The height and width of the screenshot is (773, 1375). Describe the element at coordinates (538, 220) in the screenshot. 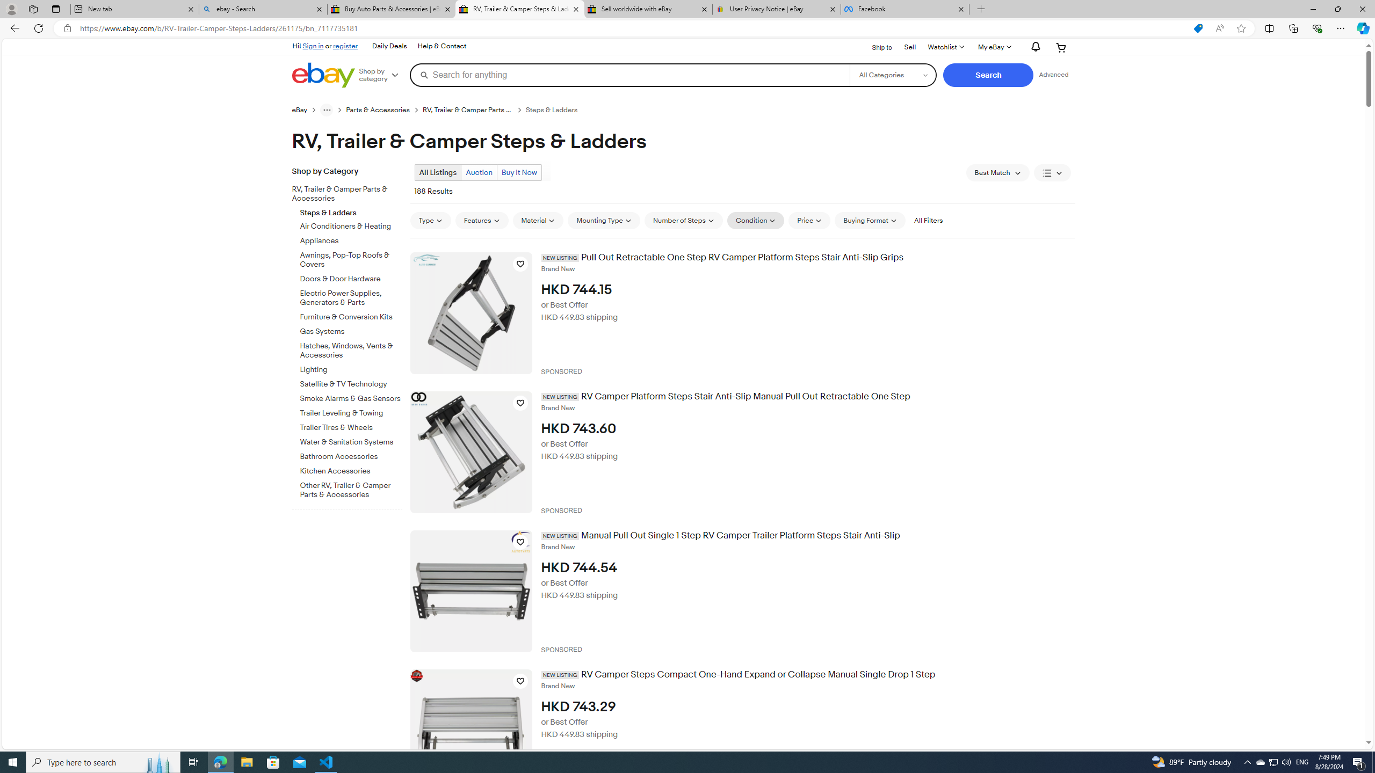

I see `Material` at that location.